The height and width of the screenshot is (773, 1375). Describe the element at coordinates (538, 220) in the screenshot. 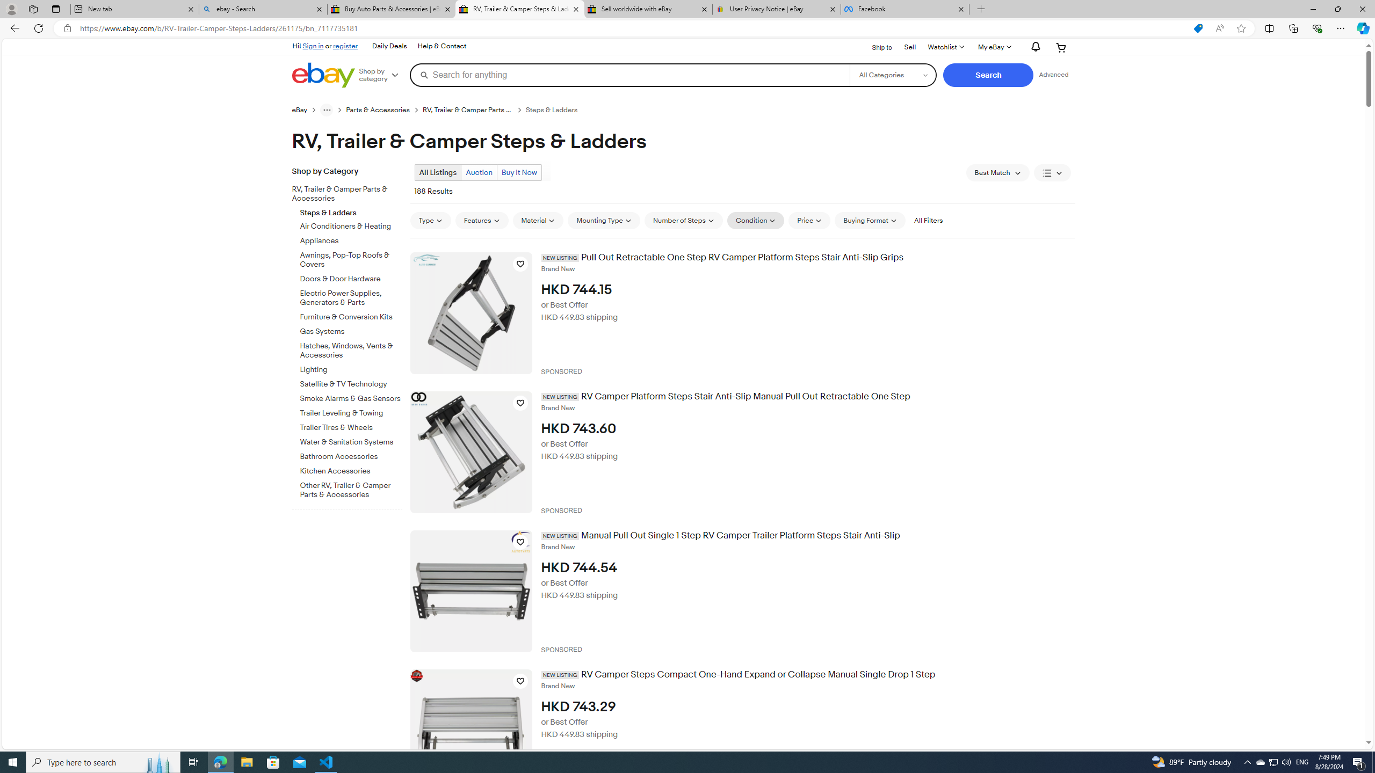

I see `Material` at that location.